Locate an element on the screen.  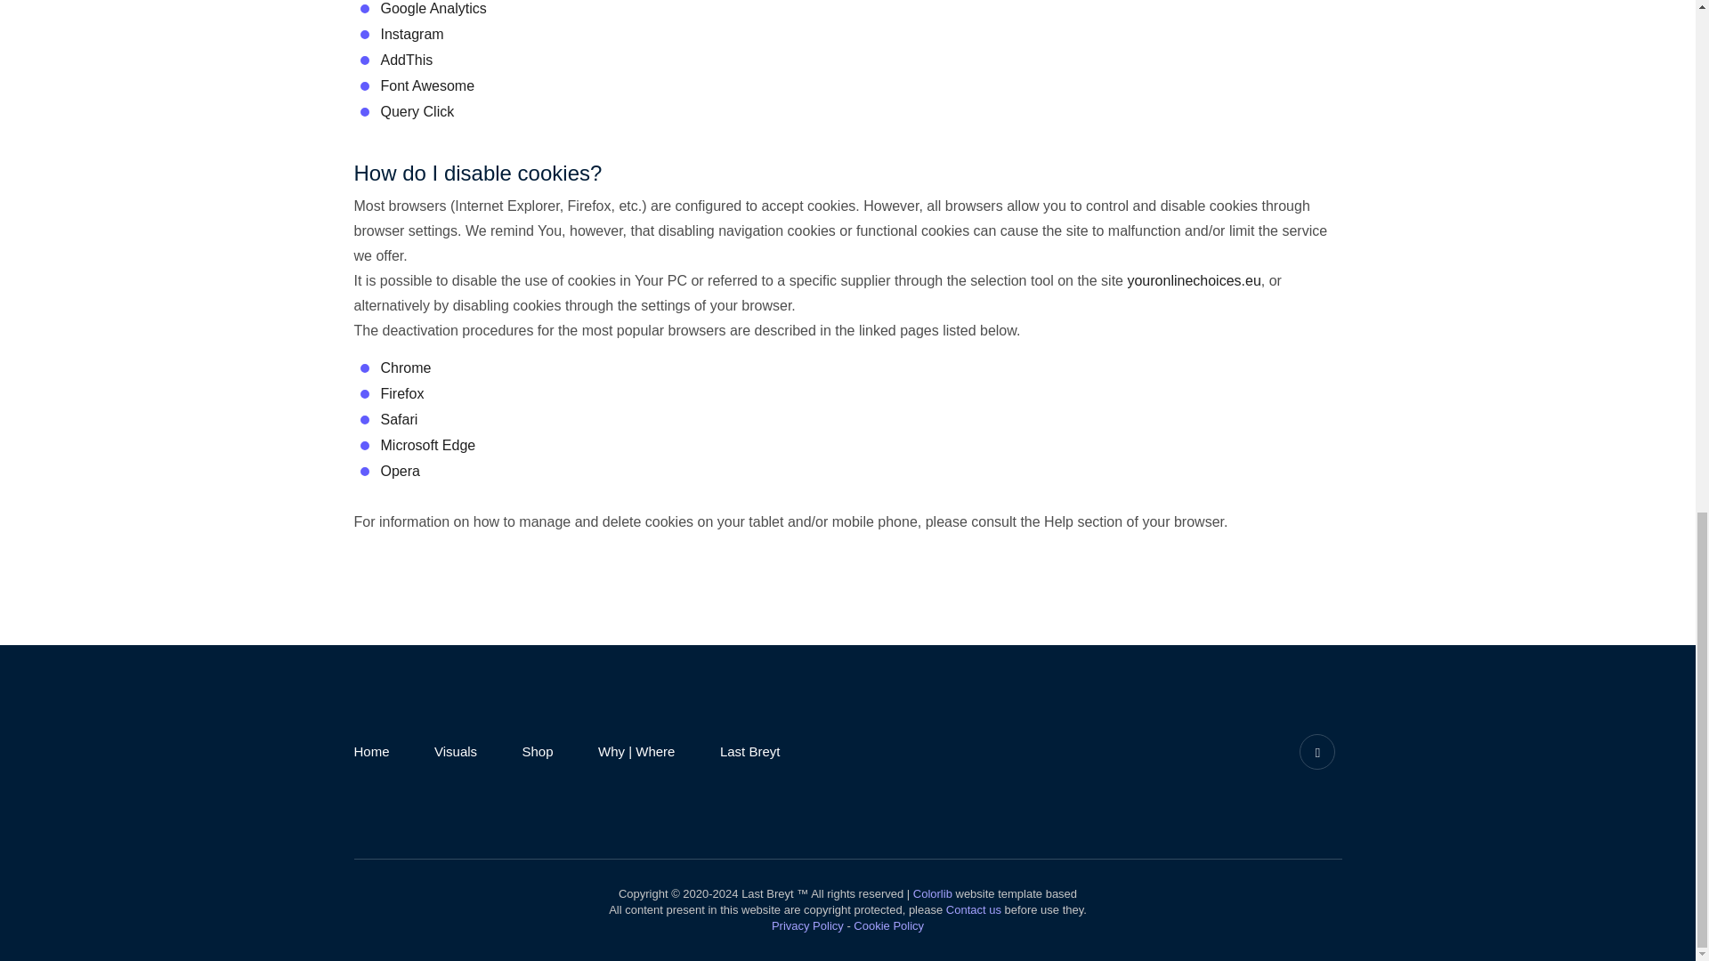
youronlinechoices.eu is located at coordinates (1193, 280).